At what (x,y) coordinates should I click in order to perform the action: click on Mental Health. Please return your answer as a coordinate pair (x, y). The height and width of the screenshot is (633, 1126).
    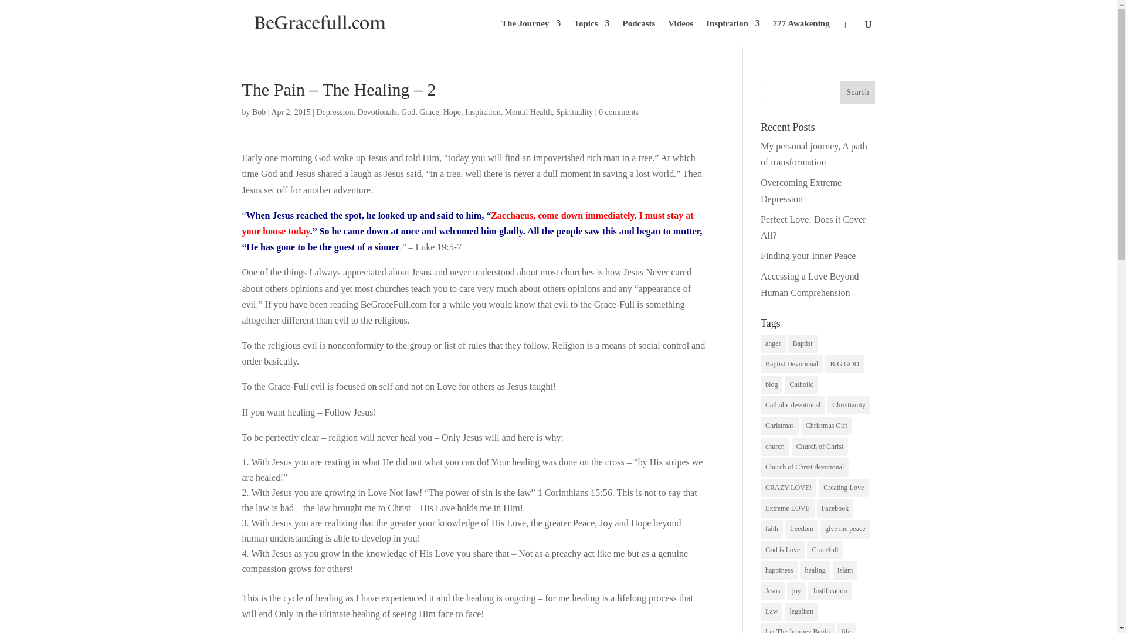
    Looking at the image, I should click on (528, 111).